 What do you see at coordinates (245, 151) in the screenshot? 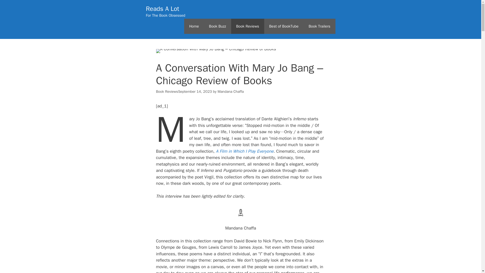
I see `A Film in Which I Play Everyone` at bounding box center [245, 151].